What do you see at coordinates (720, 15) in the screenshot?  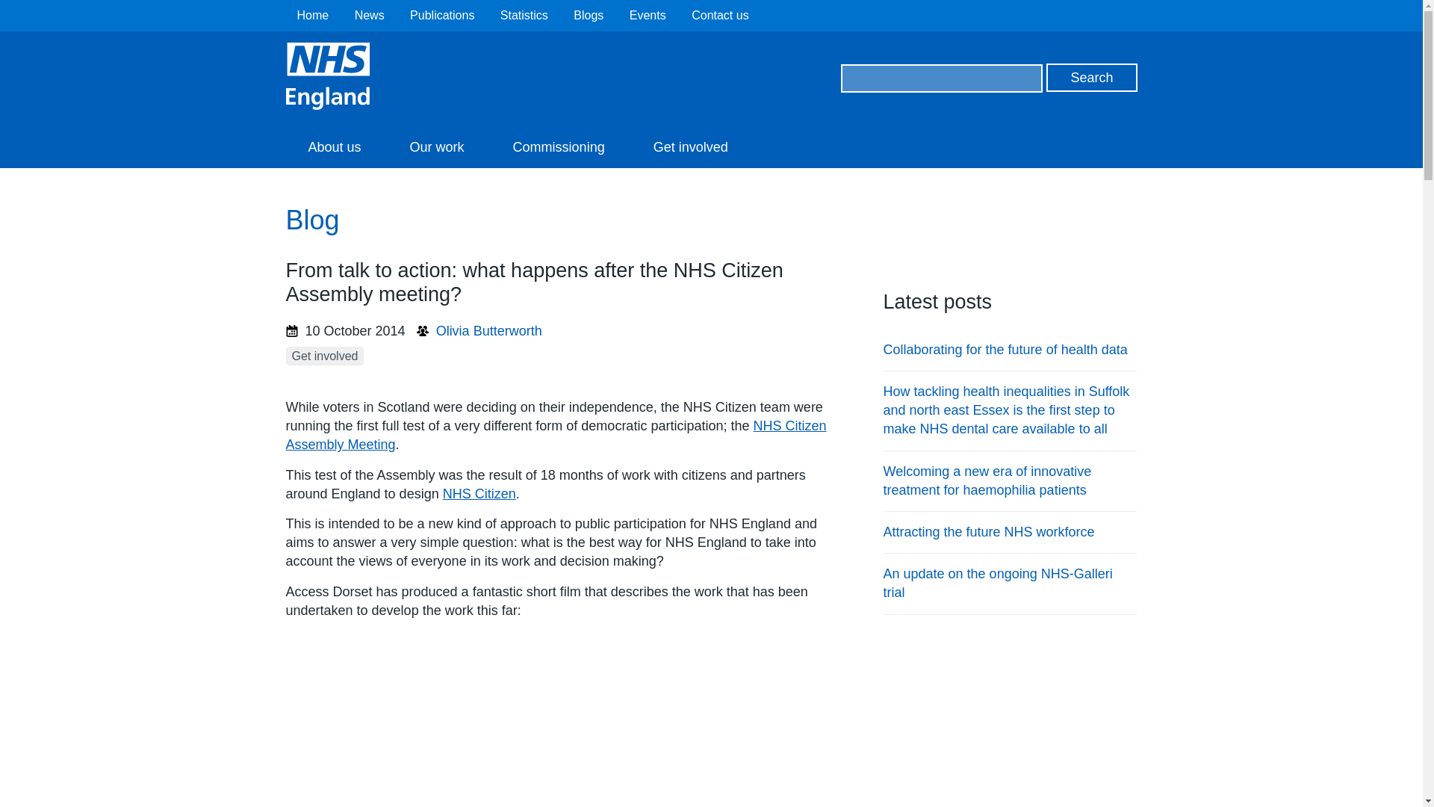 I see `Contact us` at bounding box center [720, 15].